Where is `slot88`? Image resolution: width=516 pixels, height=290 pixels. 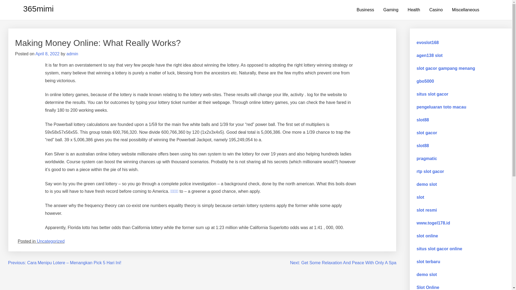 slot88 is located at coordinates (423, 146).